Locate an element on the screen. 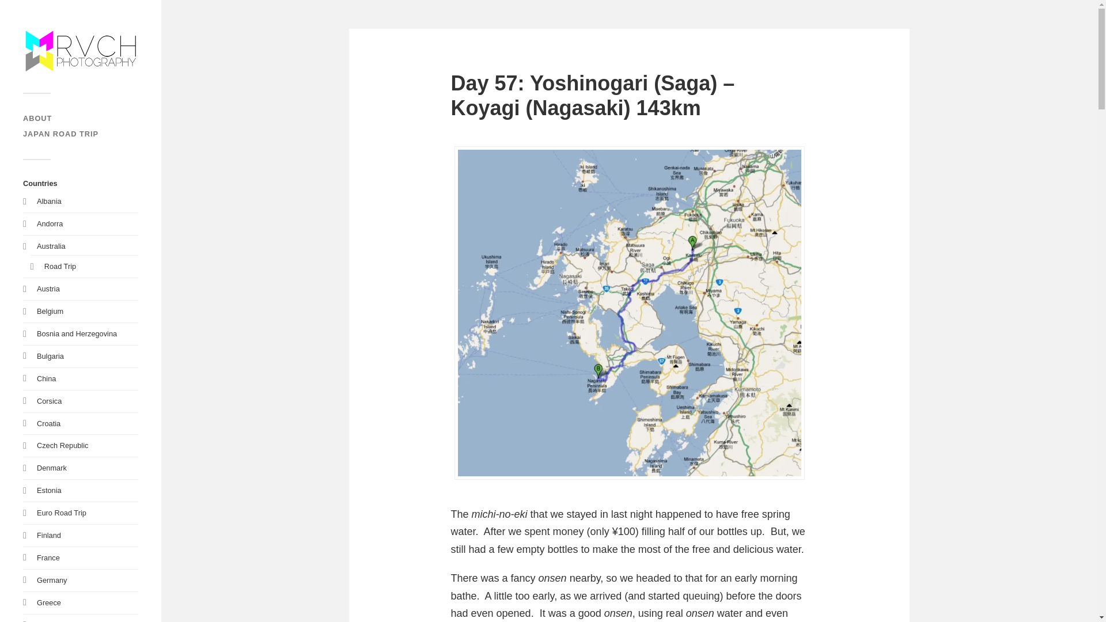  Finland is located at coordinates (48, 536).